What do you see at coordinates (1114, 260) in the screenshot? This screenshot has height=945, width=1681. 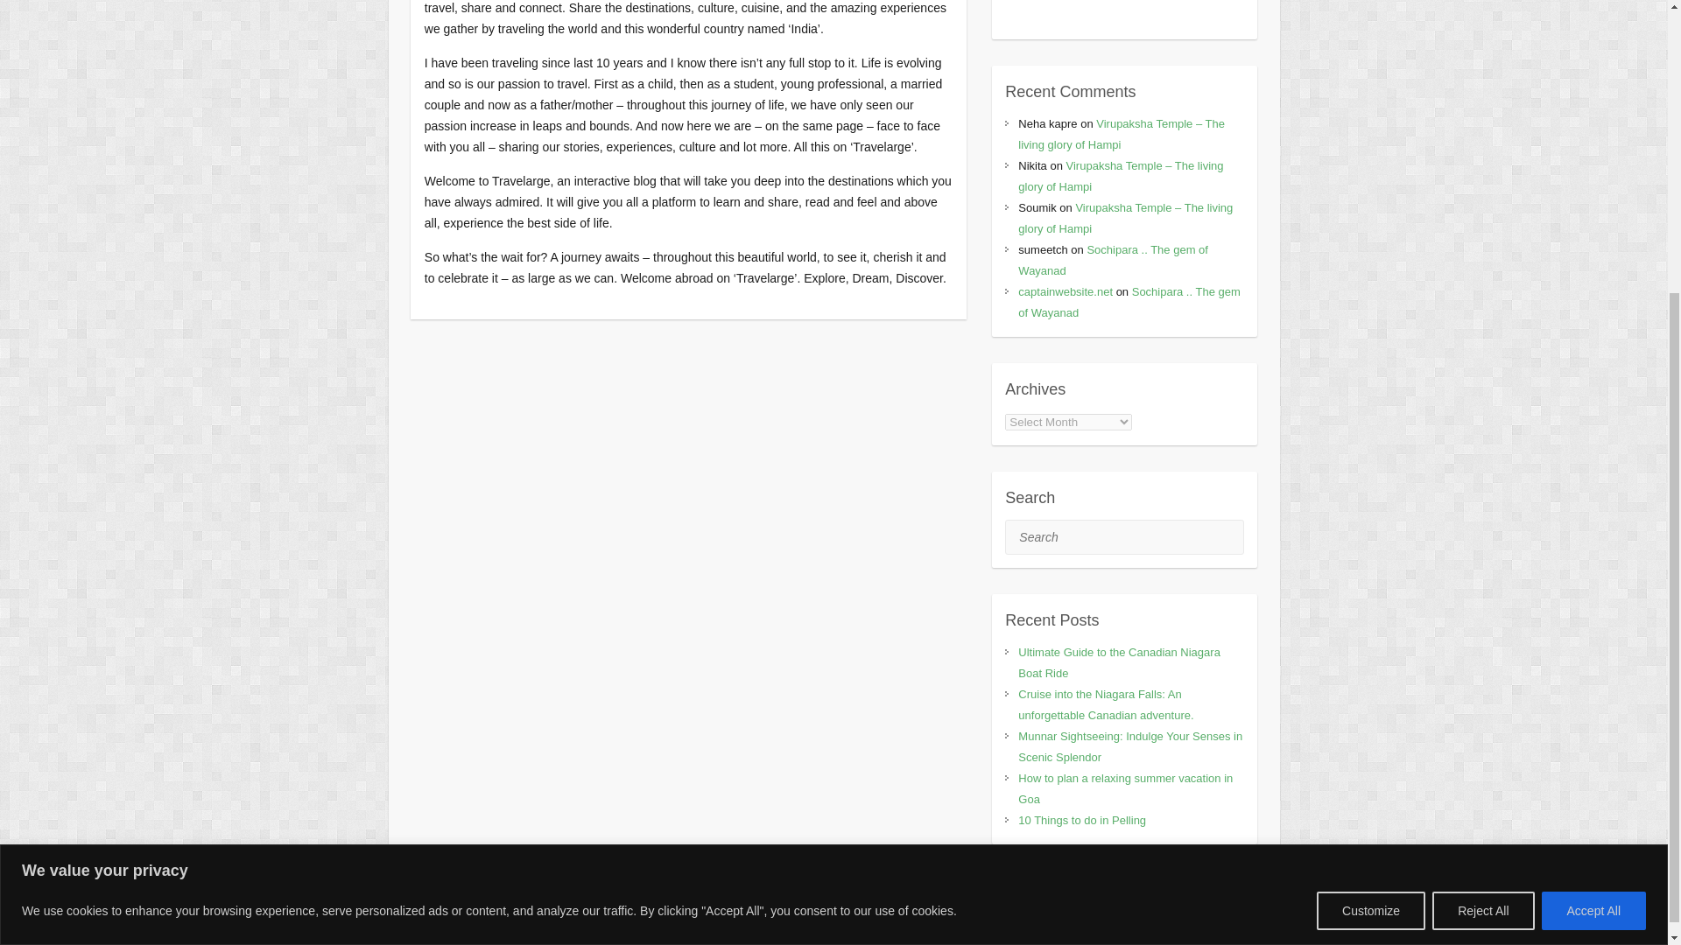 I see `Sochipara .. The gem of Wayanad` at bounding box center [1114, 260].